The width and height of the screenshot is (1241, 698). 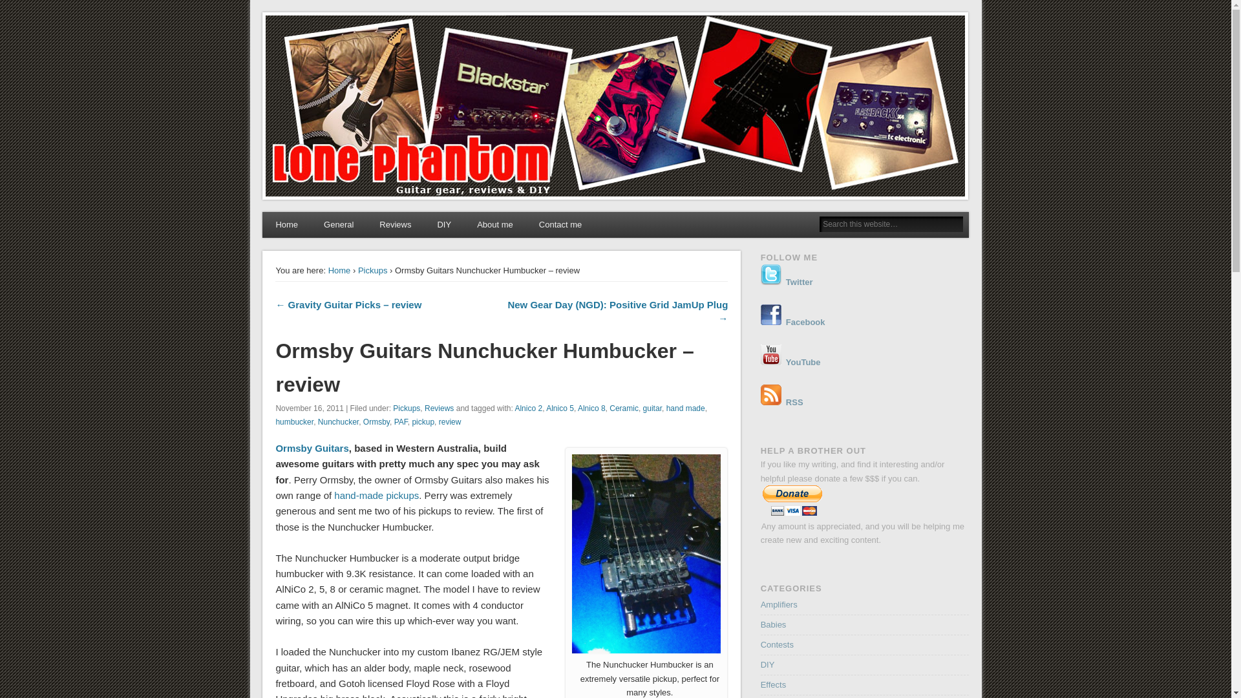 I want to click on pickup, so click(x=423, y=421).